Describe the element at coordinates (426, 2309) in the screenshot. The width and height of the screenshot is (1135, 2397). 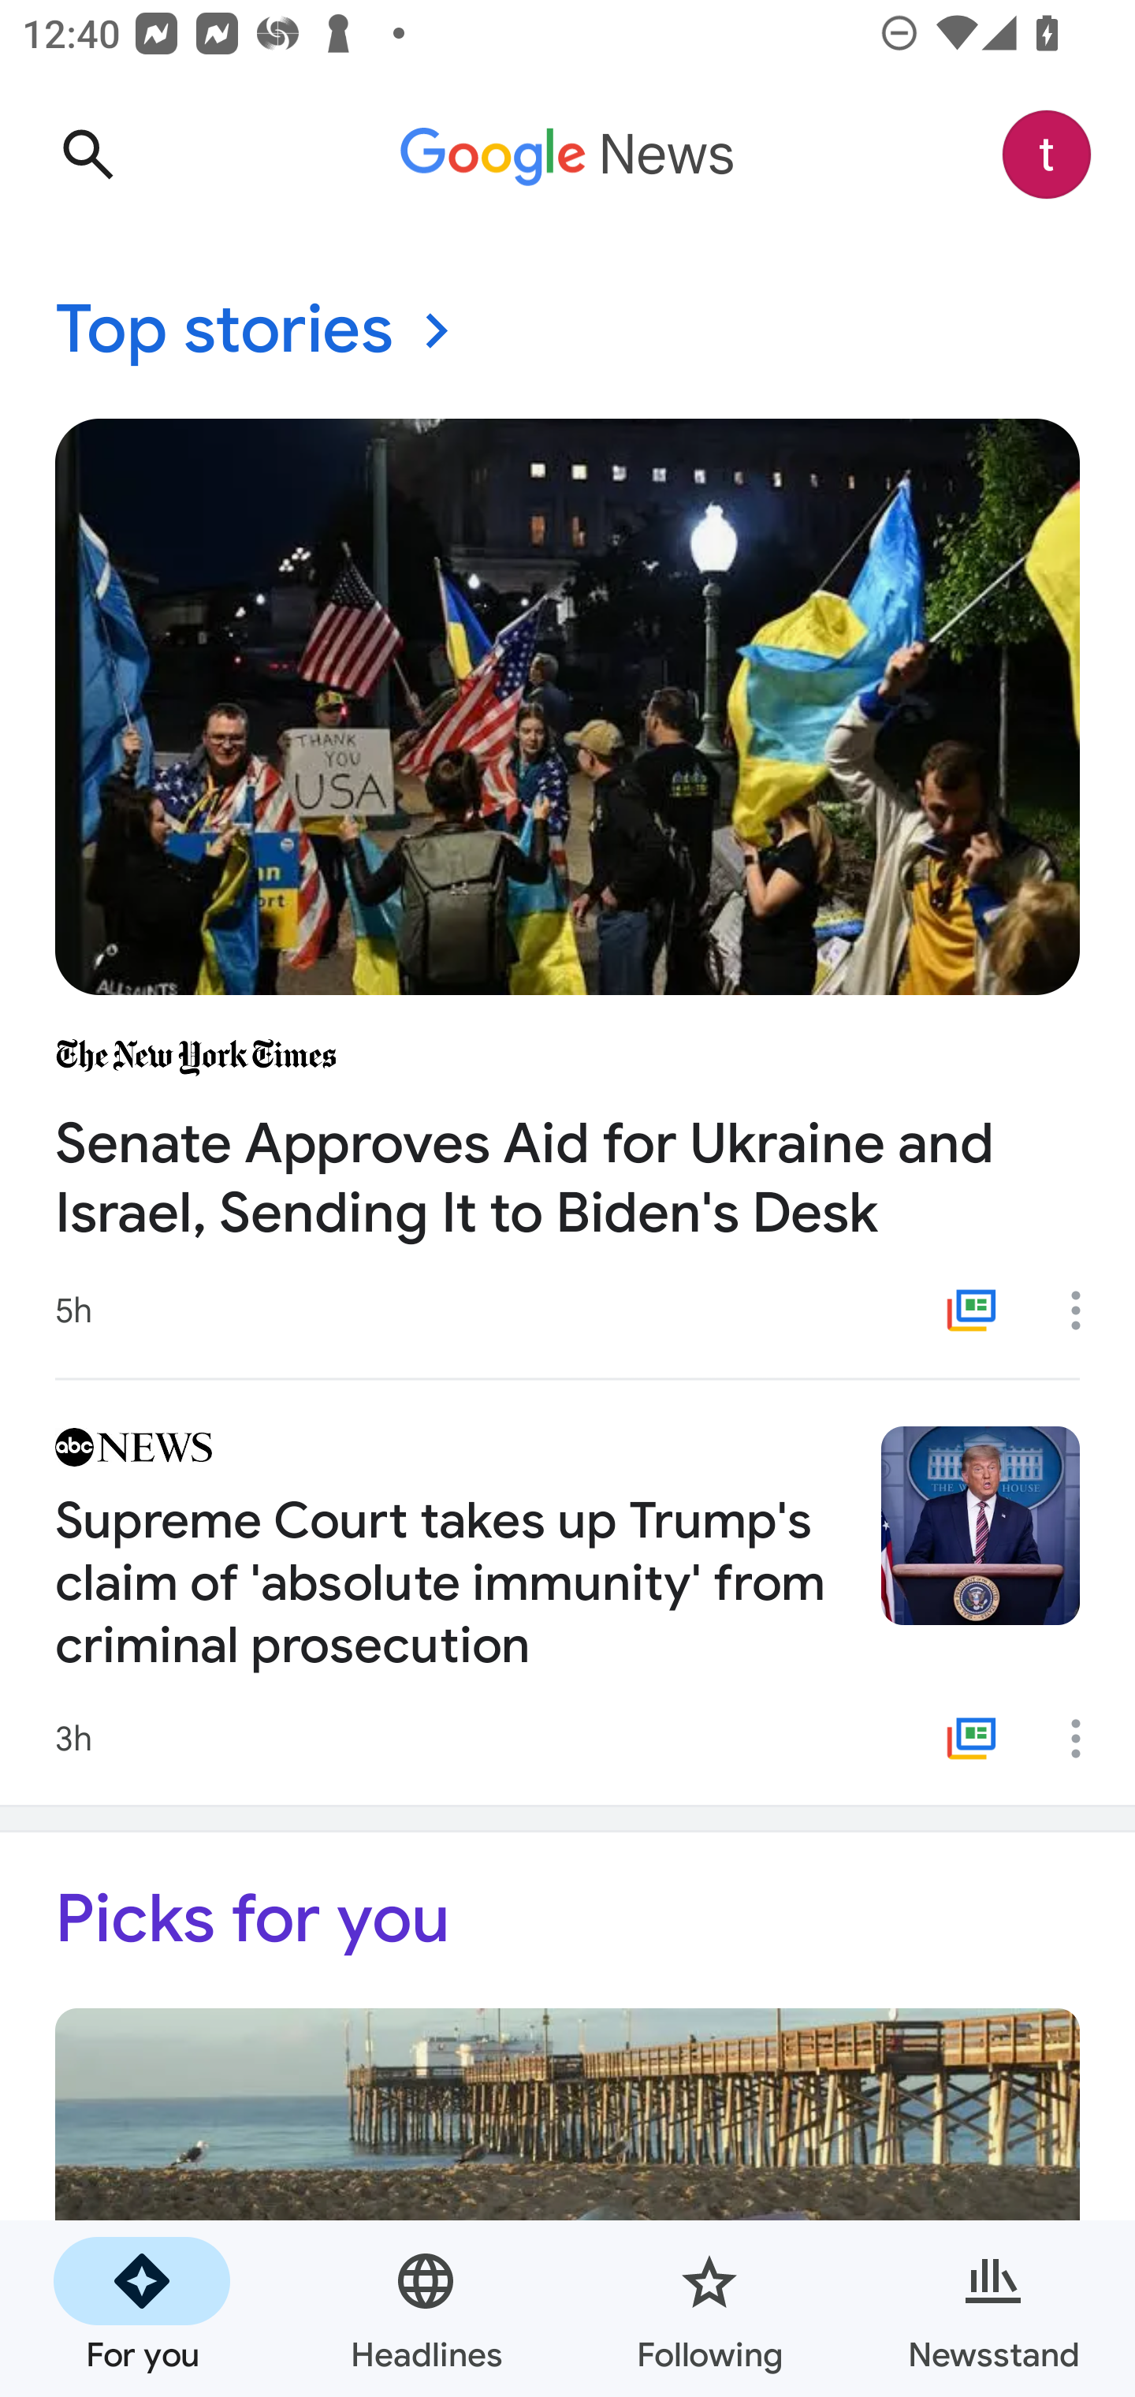
I see `Headlines` at that location.